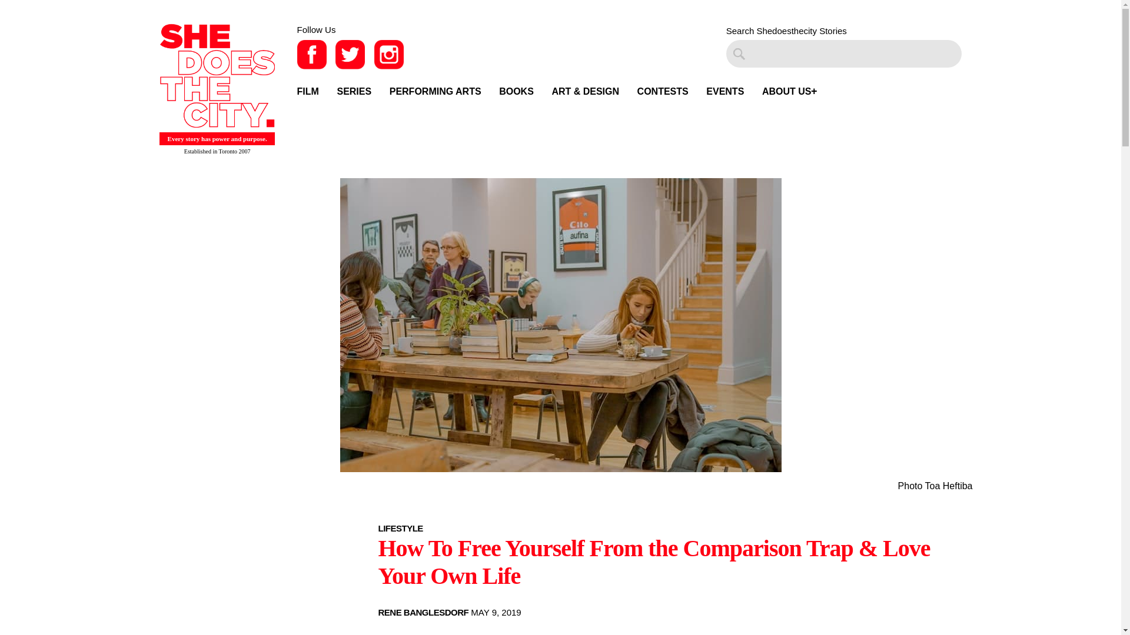 This screenshot has height=635, width=1130. I want to click on ABOUT US, so click(786, 91).